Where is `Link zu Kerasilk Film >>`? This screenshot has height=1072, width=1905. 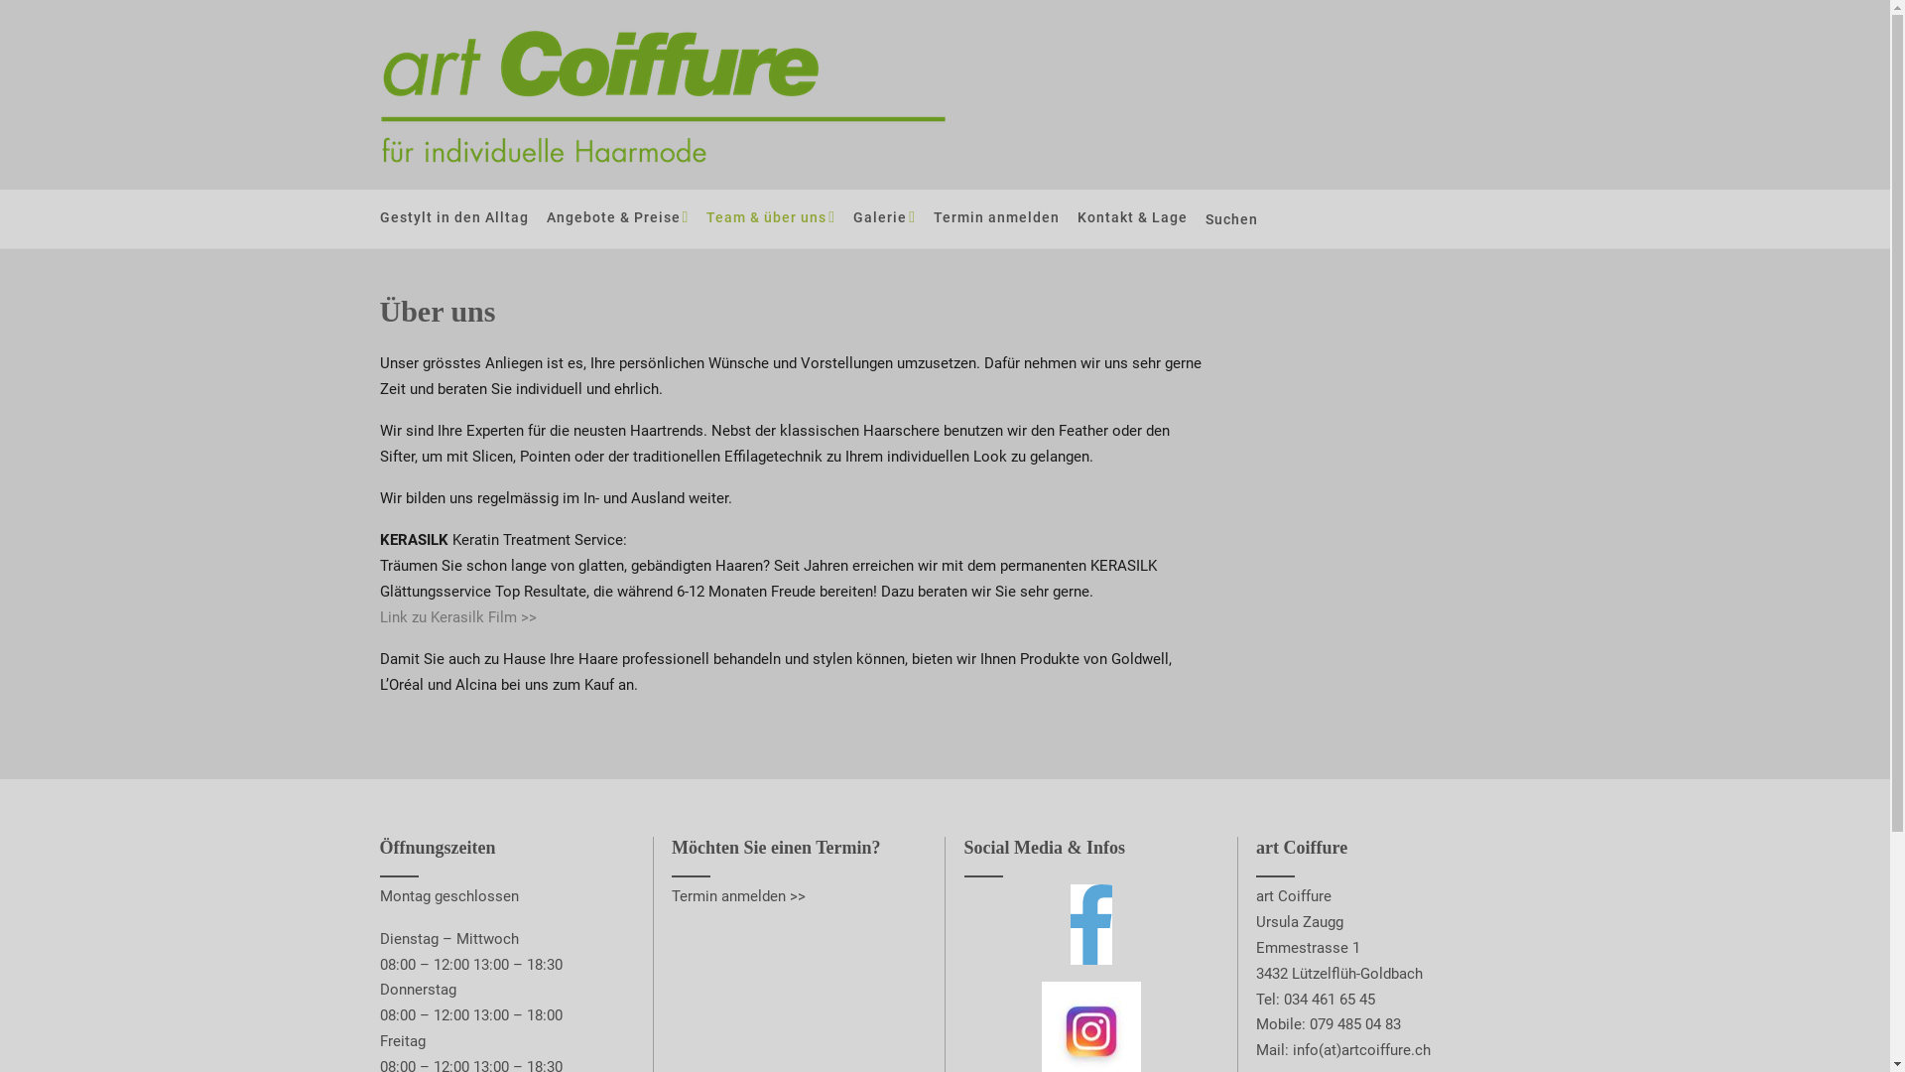
Link zu Kerasilk Film >> is located at coordinates (457, 617).